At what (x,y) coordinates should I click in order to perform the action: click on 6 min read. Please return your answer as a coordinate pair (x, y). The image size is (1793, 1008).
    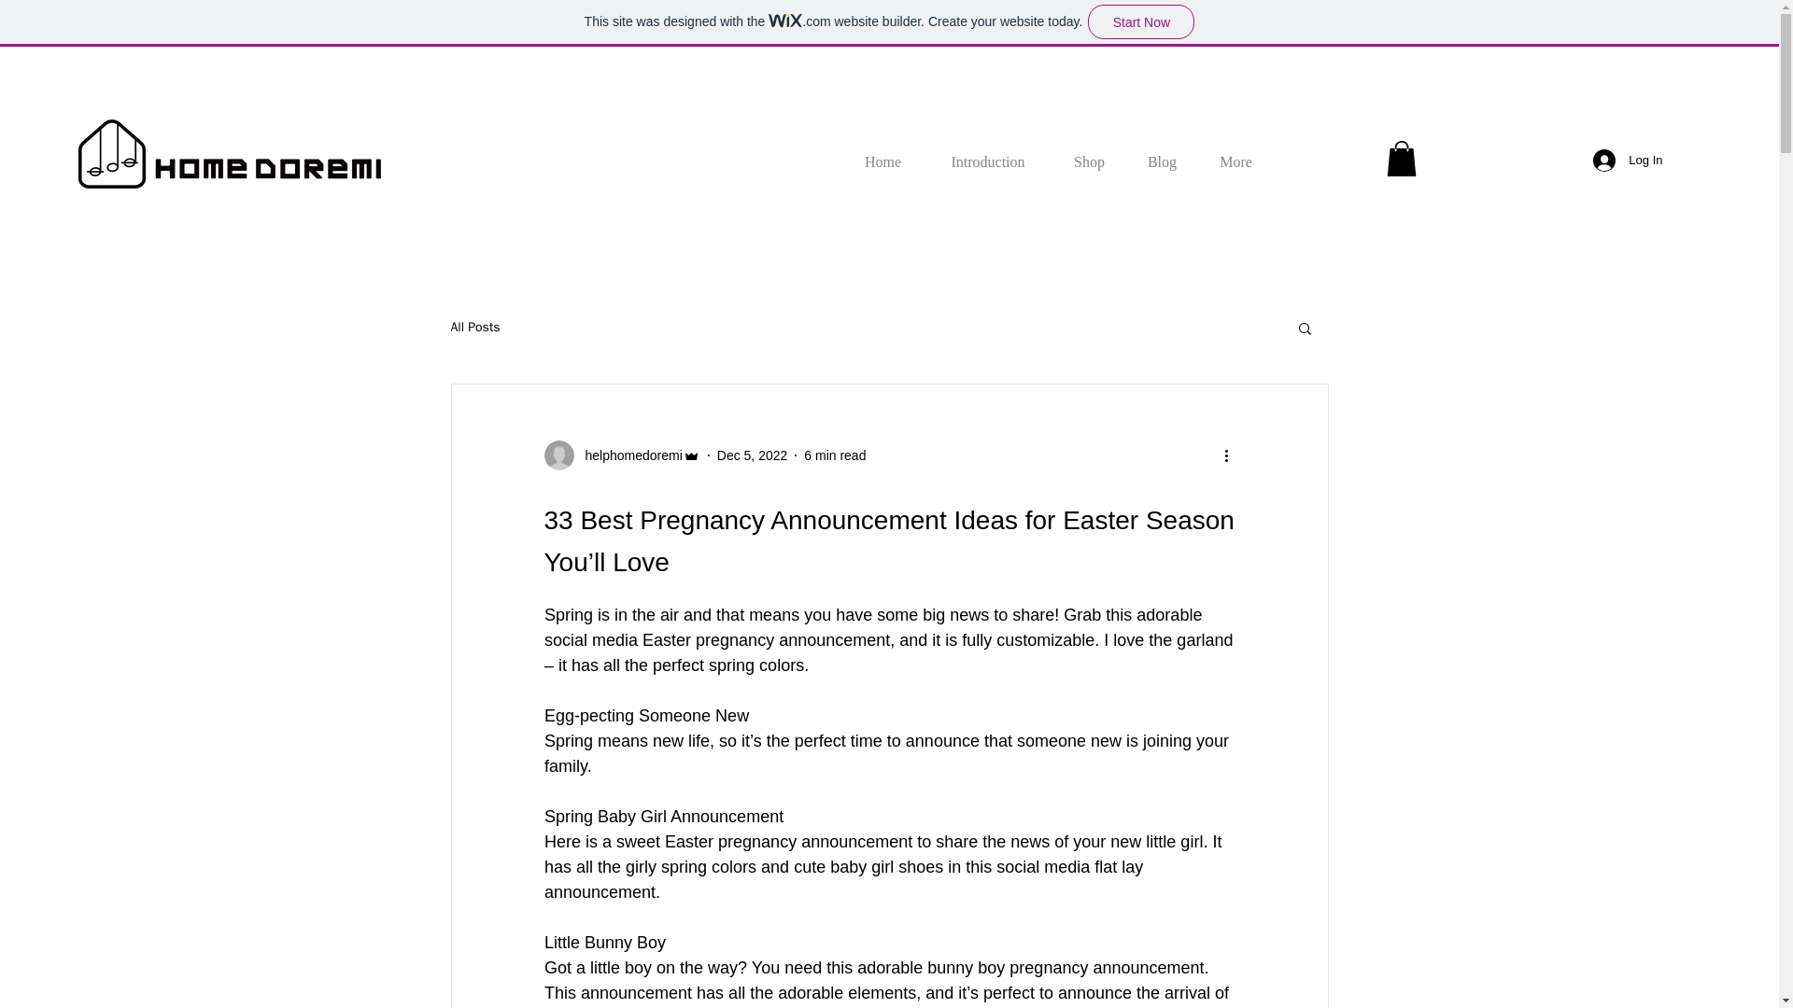
    Looking at the image, I should click on (835, 455).